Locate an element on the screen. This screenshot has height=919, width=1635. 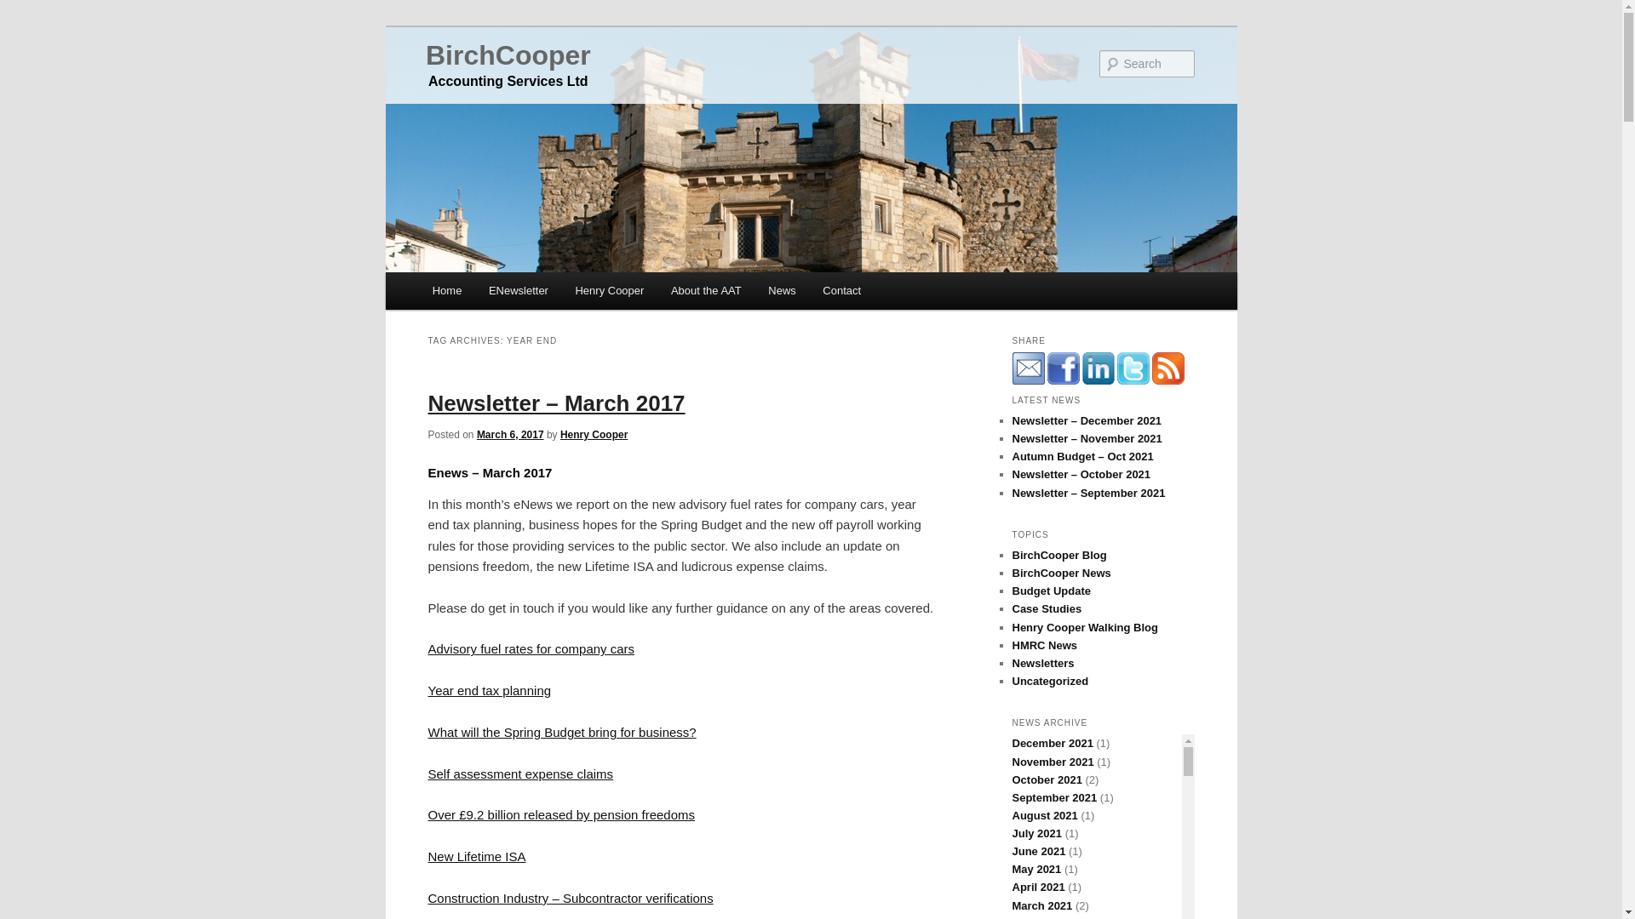
View all posts by Henry Cooper is located at coordinates (594, 435).